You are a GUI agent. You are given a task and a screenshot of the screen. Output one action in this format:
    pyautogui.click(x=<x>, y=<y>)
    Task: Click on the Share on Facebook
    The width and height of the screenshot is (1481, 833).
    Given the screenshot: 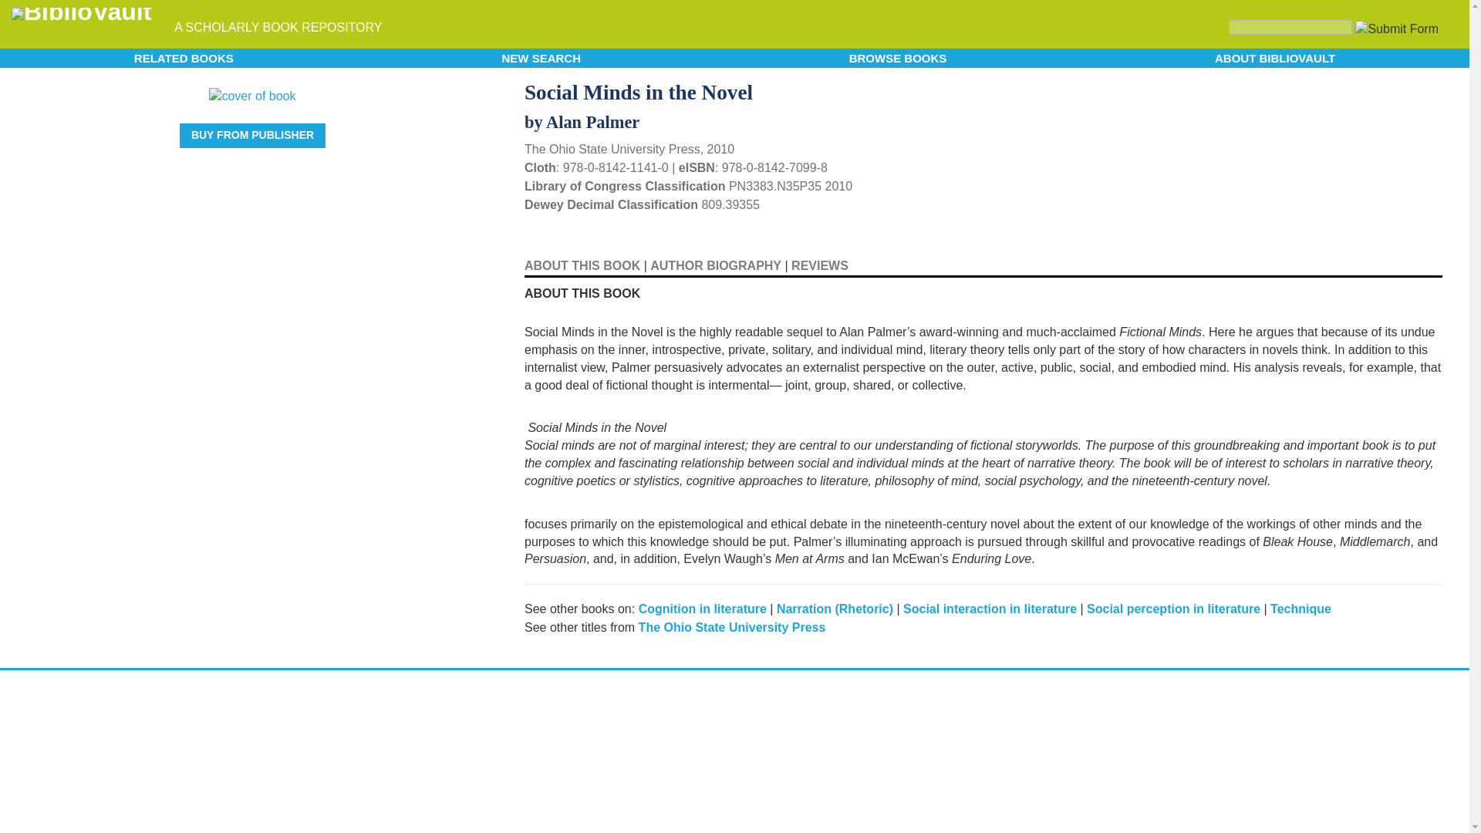 What is the action you would take?
    pyautogui.click(x=1408, y=91)
    